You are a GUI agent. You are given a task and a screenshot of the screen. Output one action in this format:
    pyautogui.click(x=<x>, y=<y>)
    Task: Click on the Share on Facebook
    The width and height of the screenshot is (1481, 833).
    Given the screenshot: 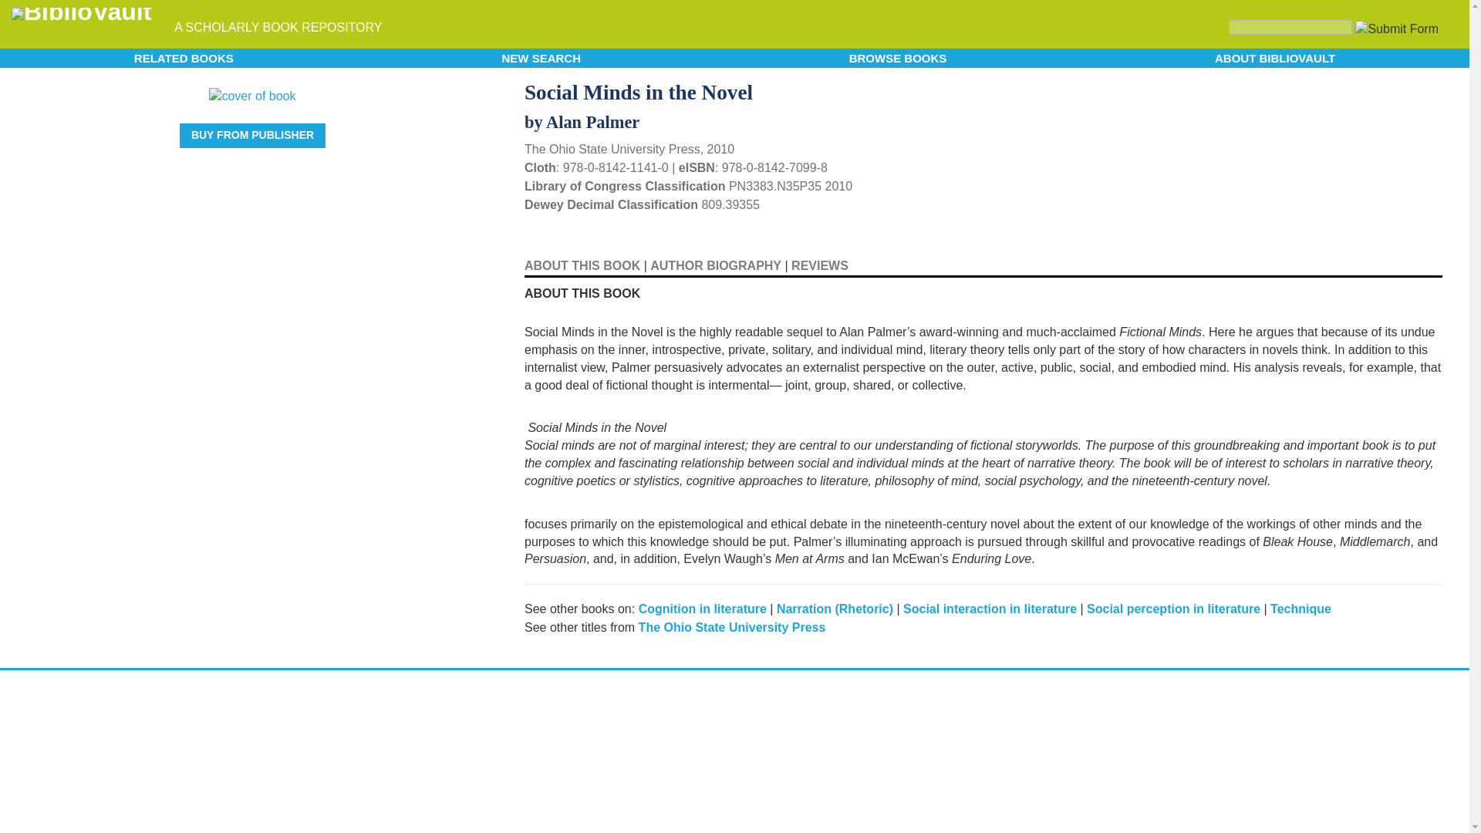 What is the action you would take?
    pyautogui.click(x=1408, y=91)
    